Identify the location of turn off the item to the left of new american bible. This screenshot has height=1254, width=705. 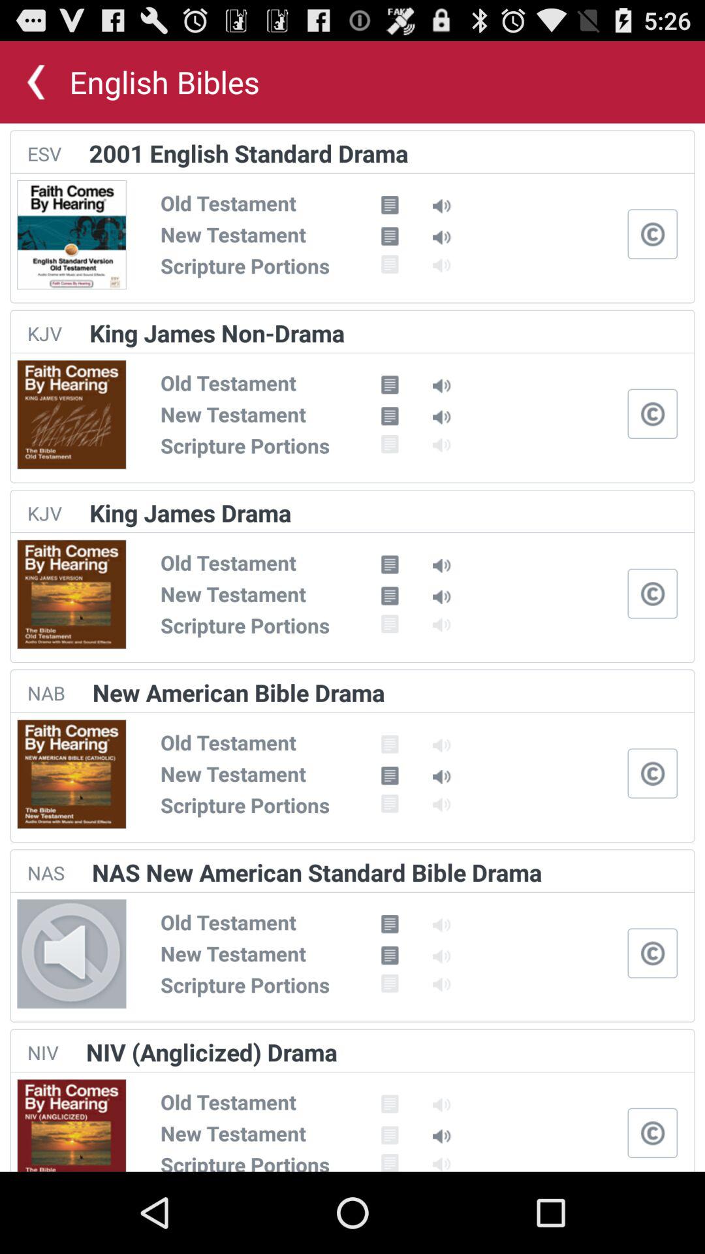
(46, 692).